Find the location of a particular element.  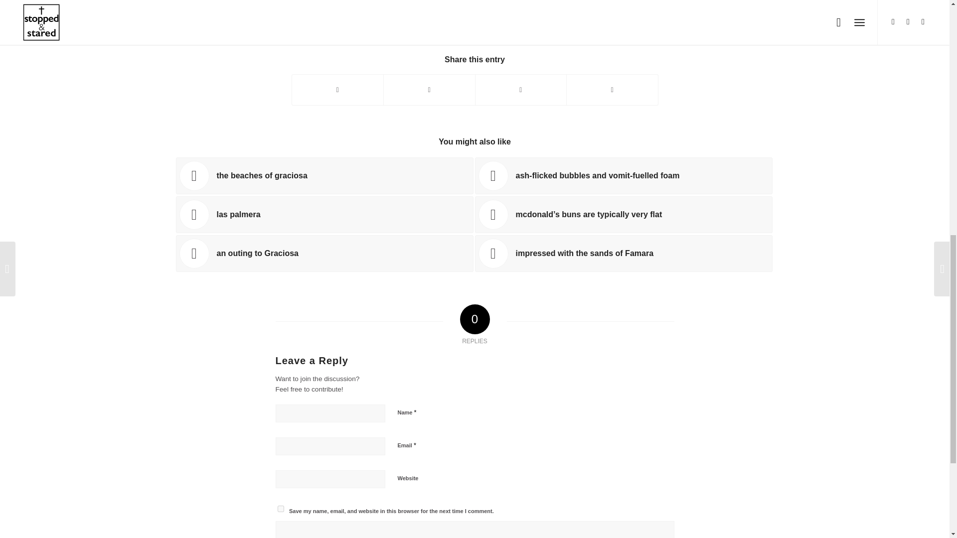

PROPAGATION is located at coordinates (405, 32).